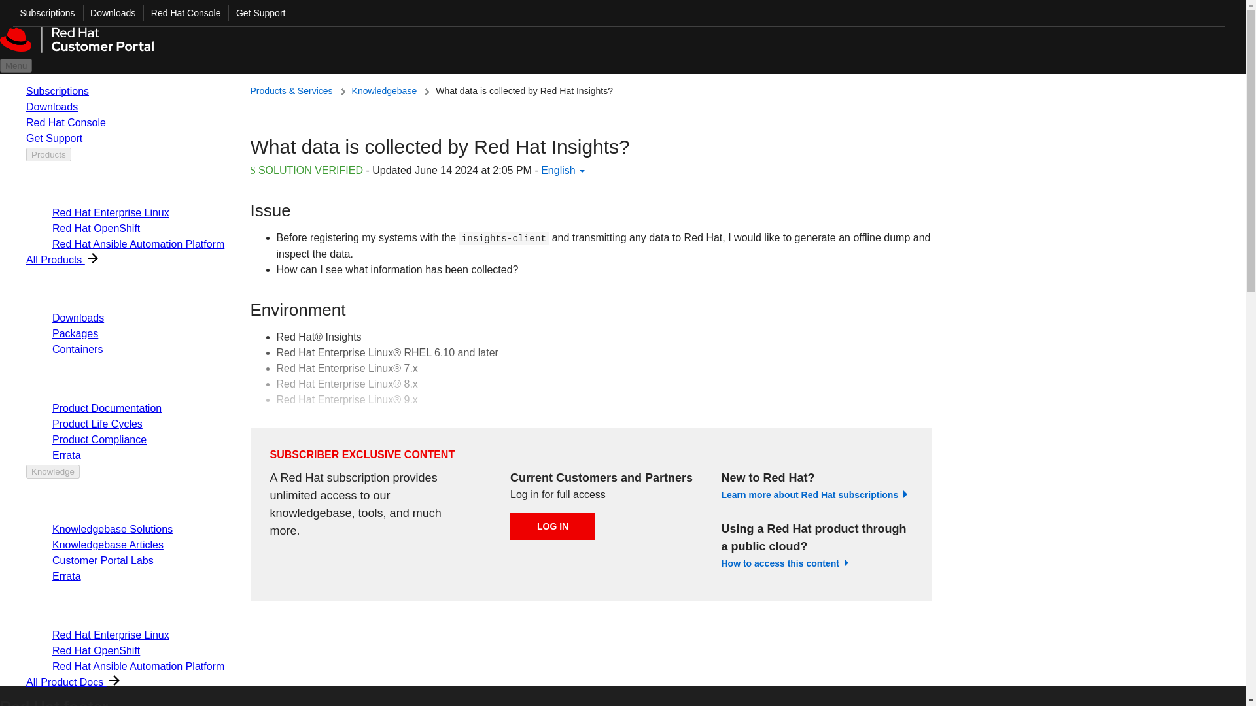  What do you see at coordinates (44, 13) in the screenshot?
I see `Subscriptions` at bounding box center [44, 13].